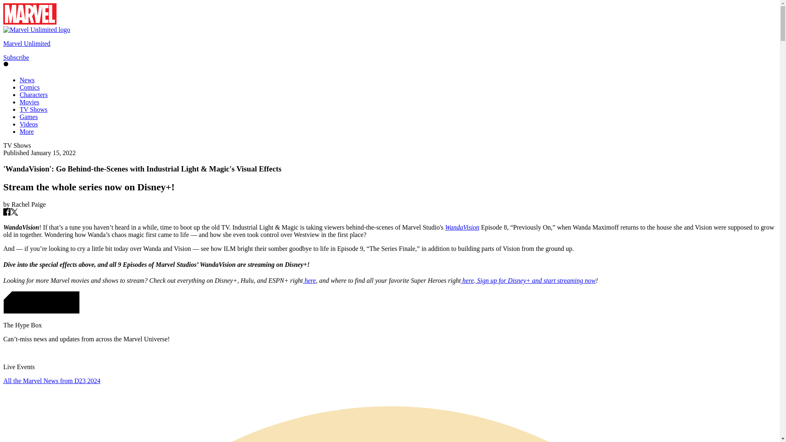  Describe the element at coordinates (467, 281) in the screenshot. I see ` here` at that location.